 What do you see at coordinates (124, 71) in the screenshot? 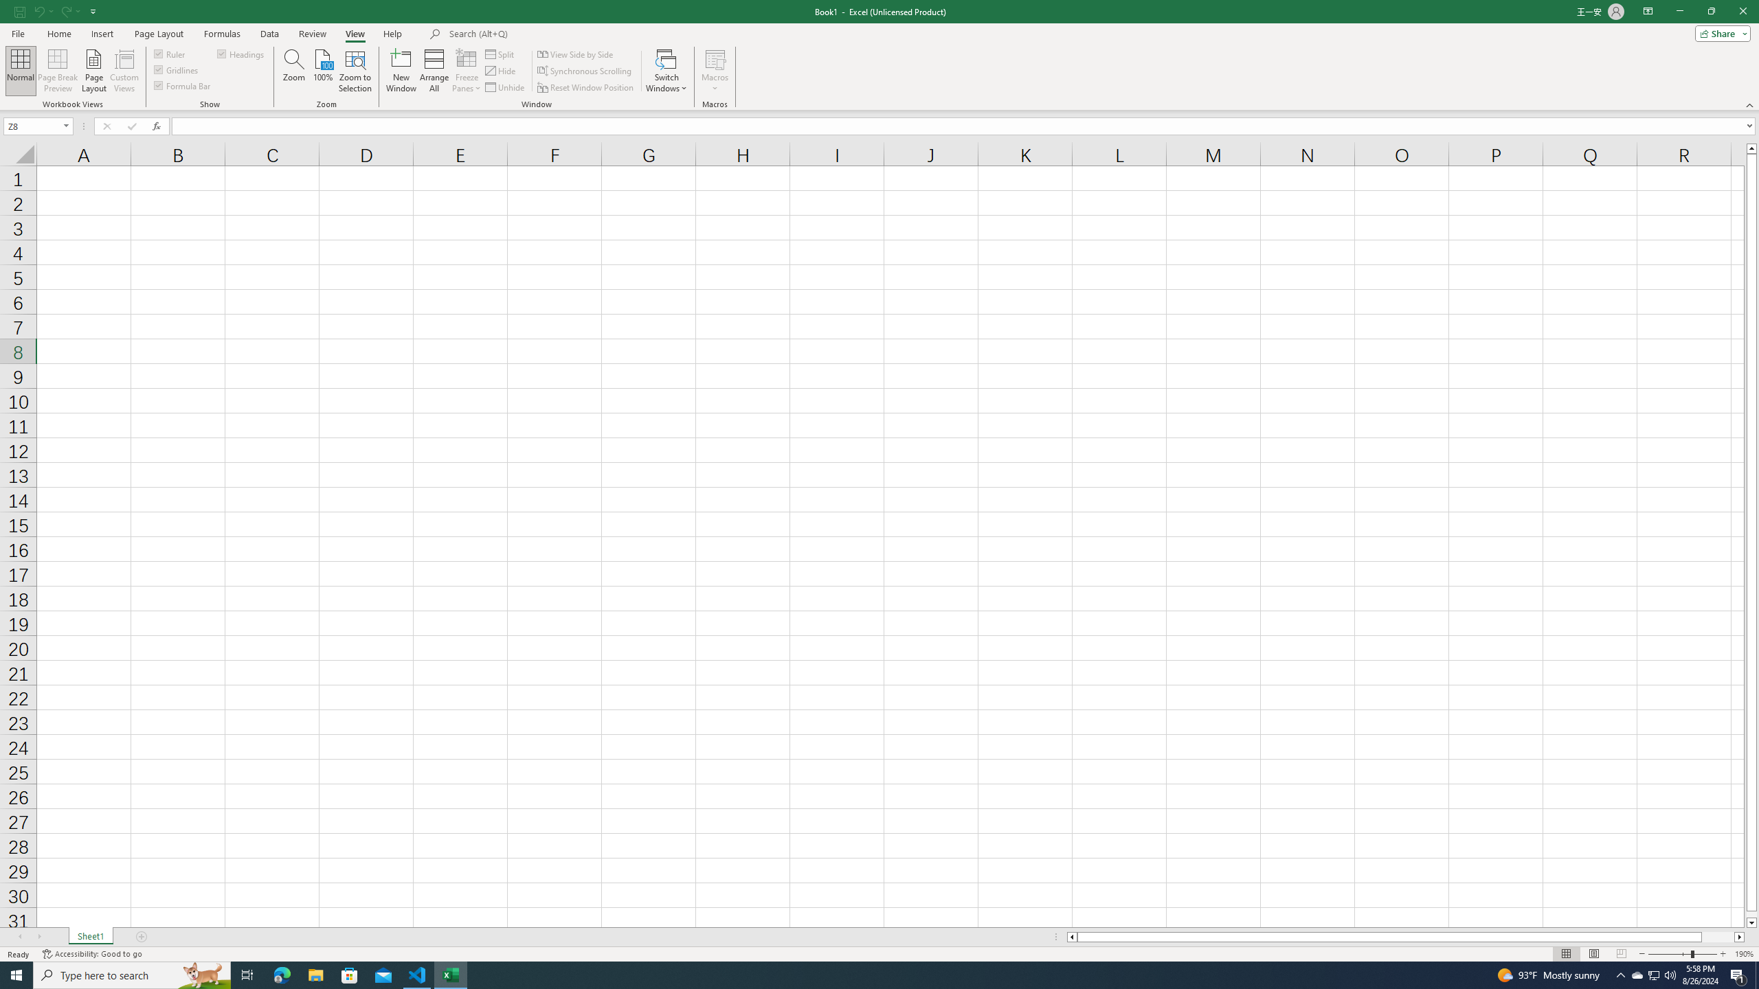
I see `Custom Views...` at bounding box center [124, 71].